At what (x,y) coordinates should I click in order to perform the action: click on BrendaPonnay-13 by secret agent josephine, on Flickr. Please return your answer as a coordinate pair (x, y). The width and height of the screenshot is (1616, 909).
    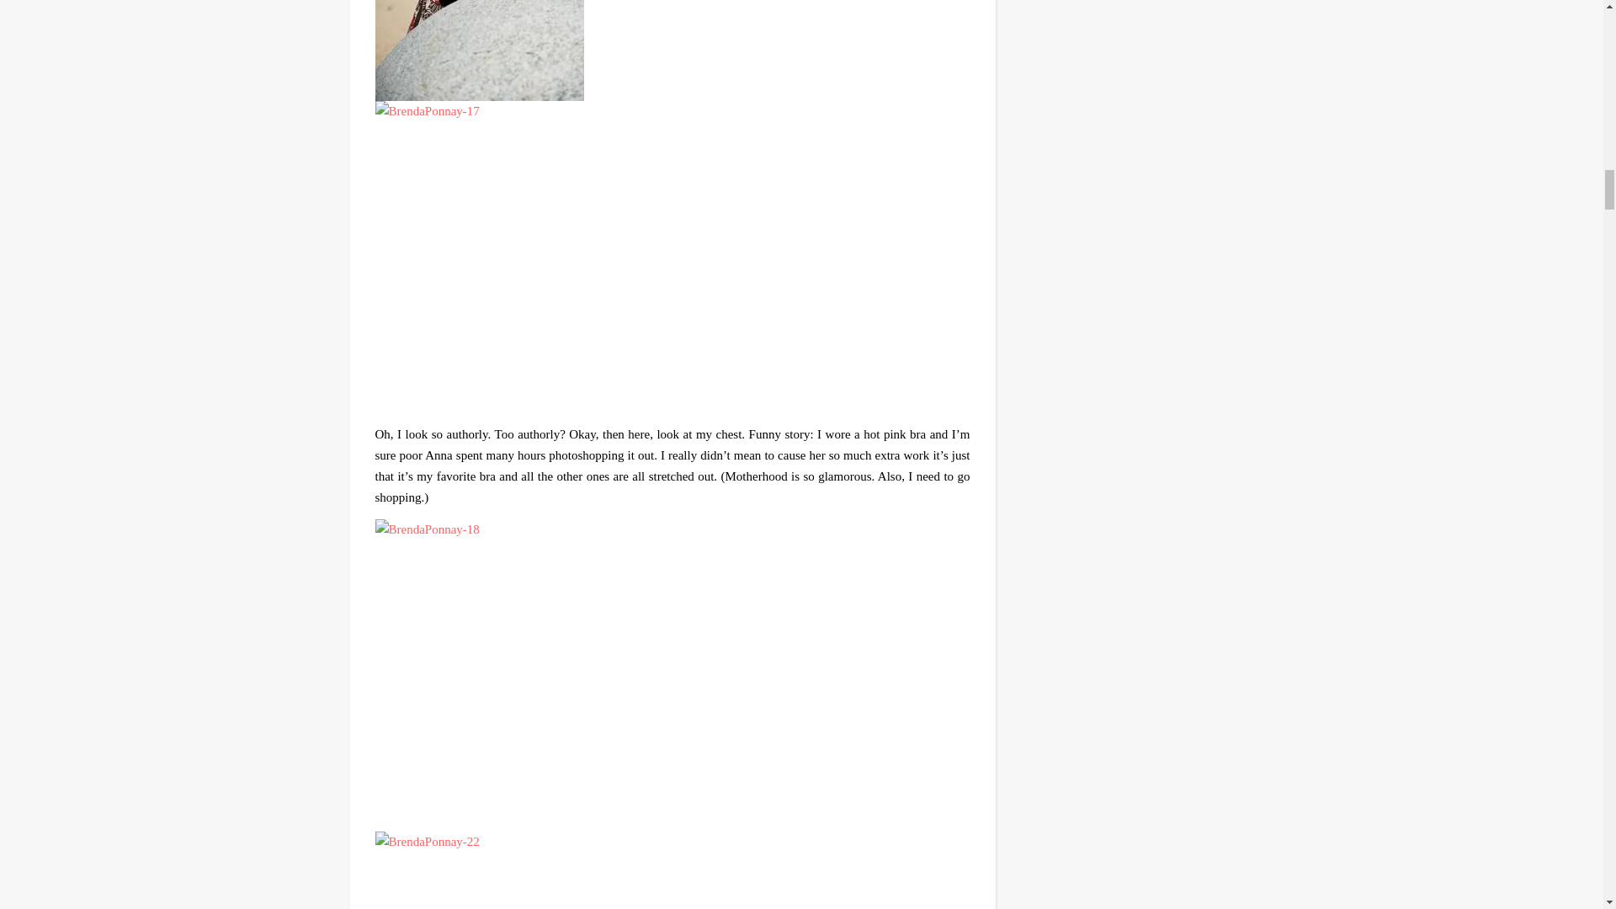
    Looking at the image, I should click on (672, 50).